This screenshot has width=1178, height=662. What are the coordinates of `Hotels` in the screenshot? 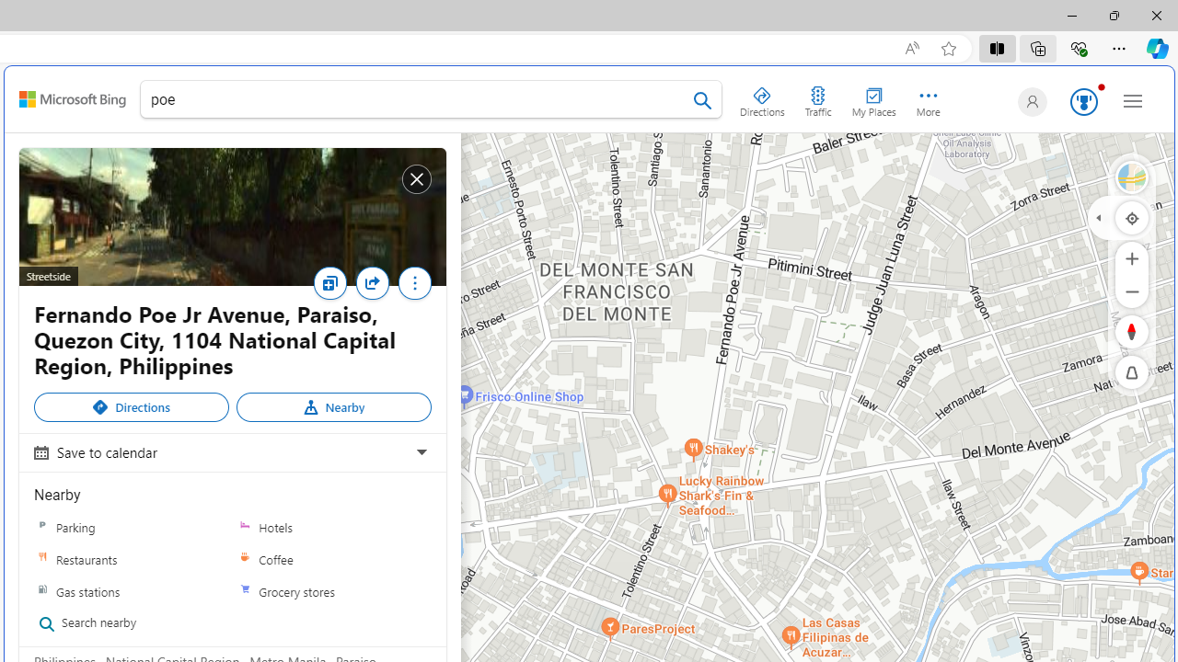 It's located at (245, 527).